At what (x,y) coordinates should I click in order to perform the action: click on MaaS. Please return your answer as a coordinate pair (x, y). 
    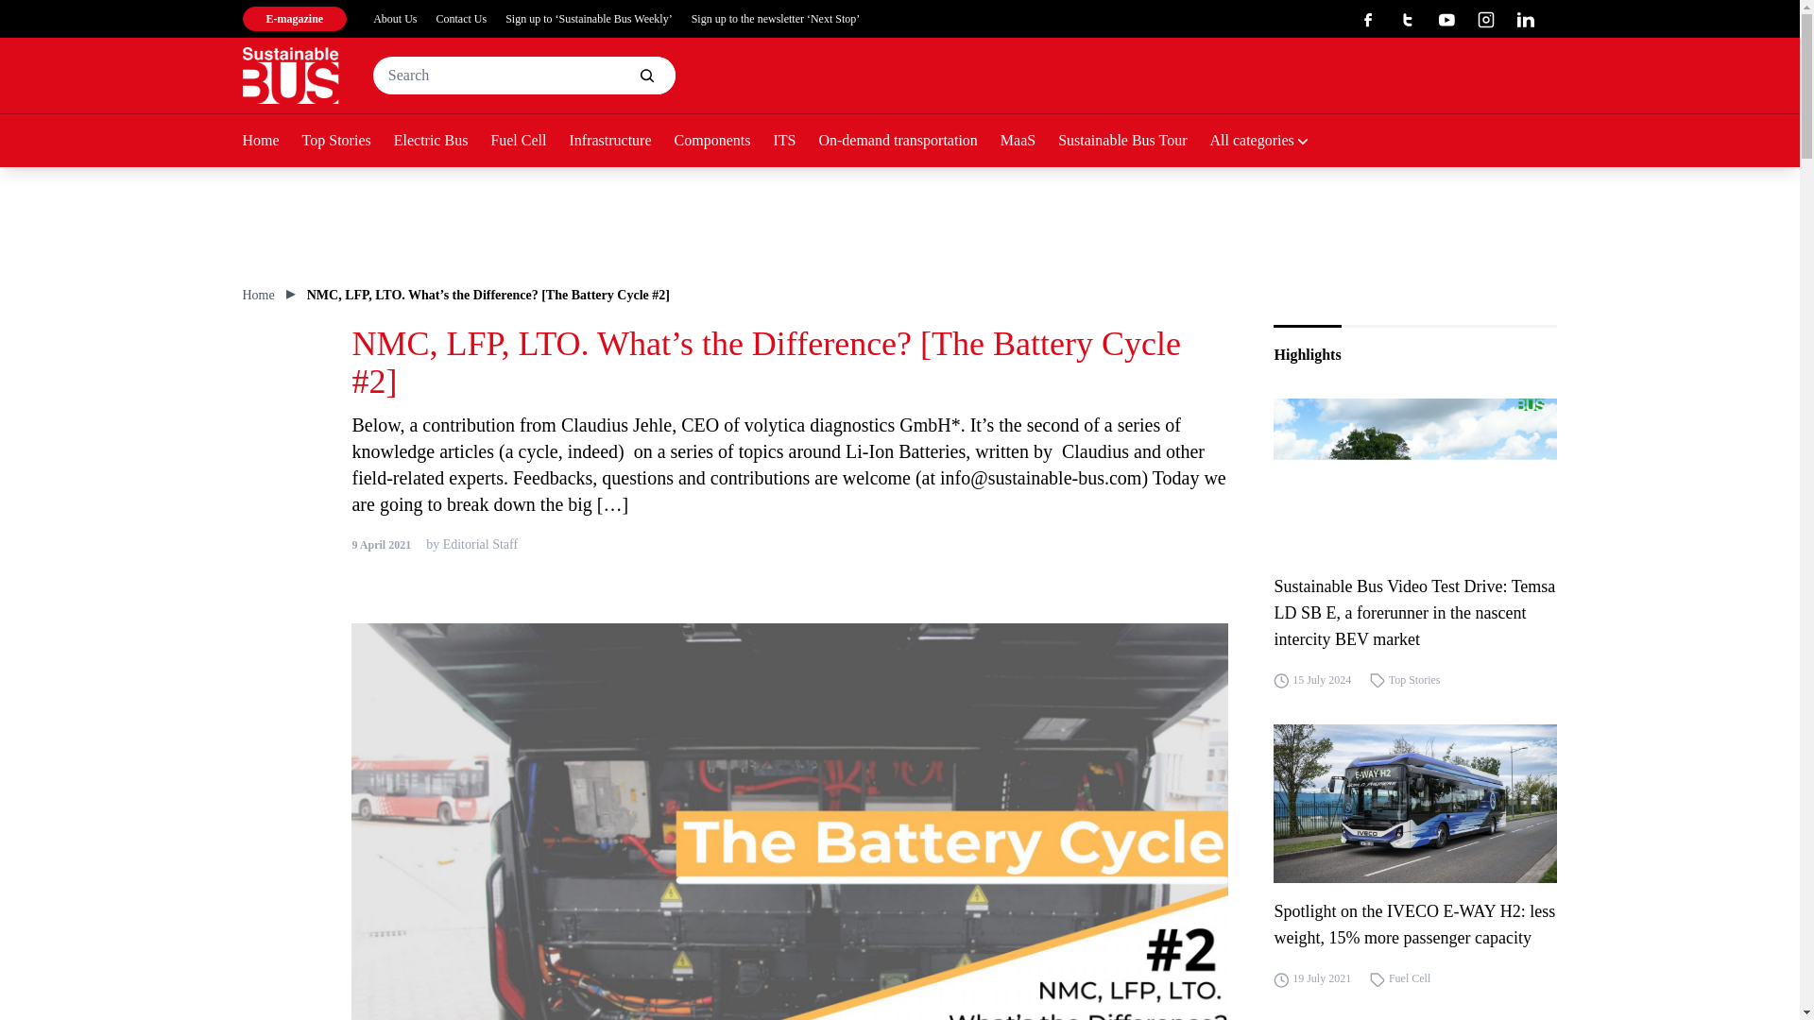
    Looking at the image, I should click on (1029, 142).